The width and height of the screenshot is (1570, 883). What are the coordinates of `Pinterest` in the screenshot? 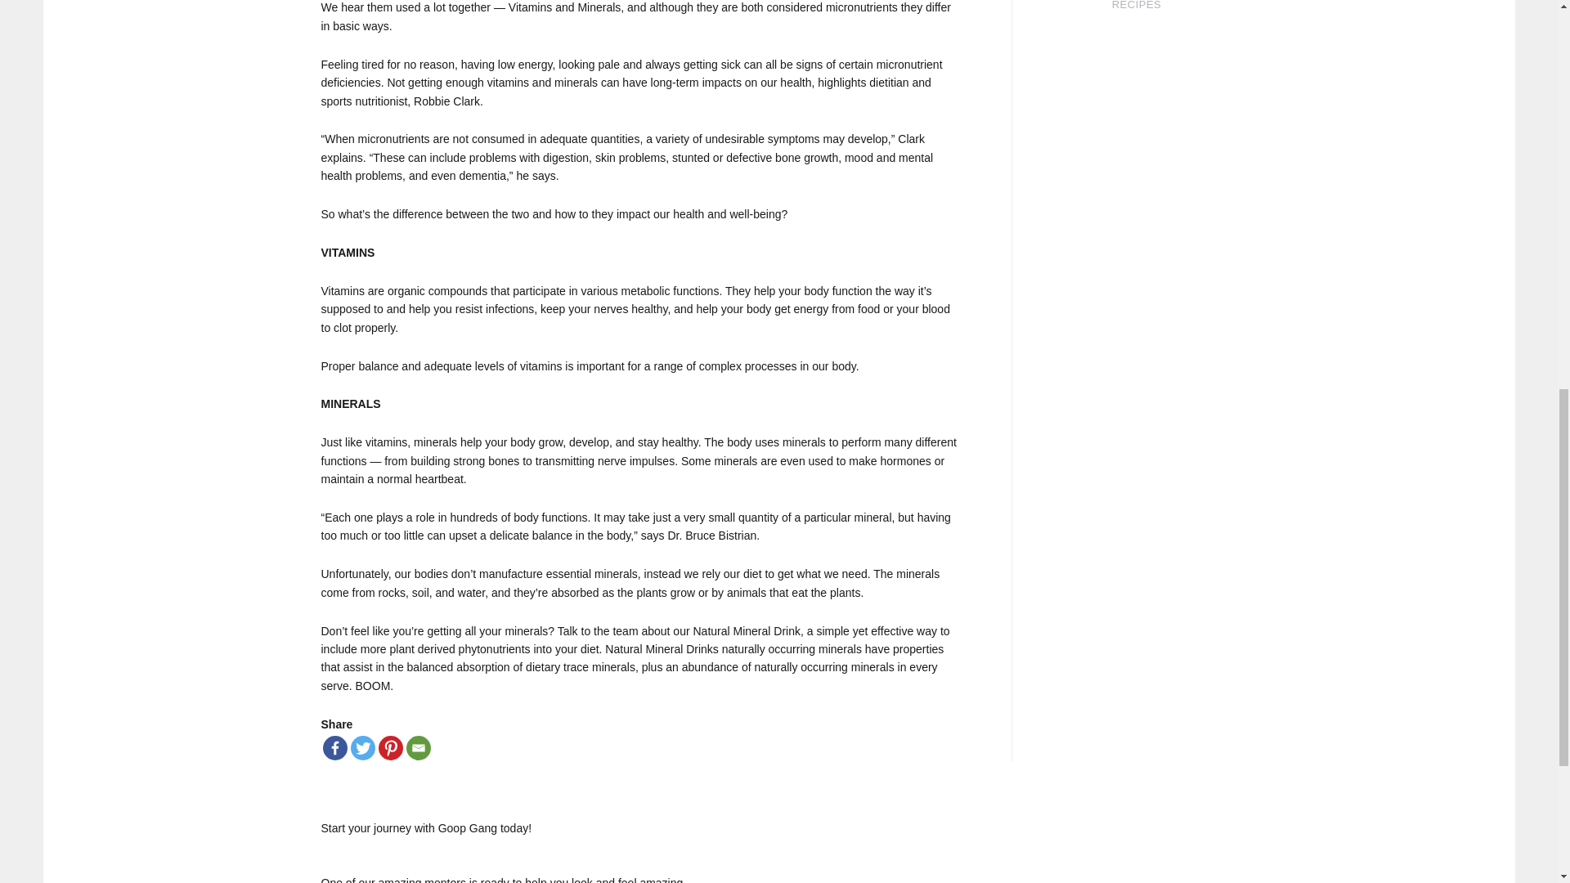 It's located at (389, 747).